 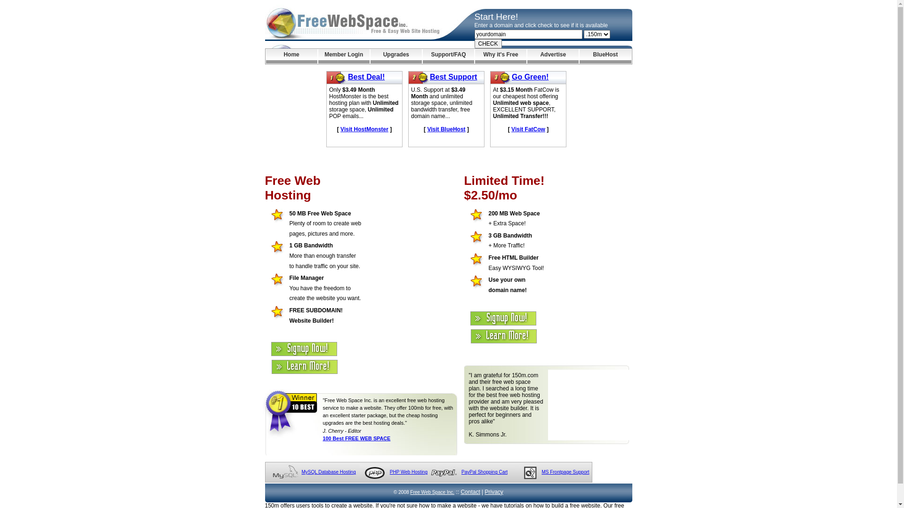 I want to click on BlueHost, so click(x=605, y=56).